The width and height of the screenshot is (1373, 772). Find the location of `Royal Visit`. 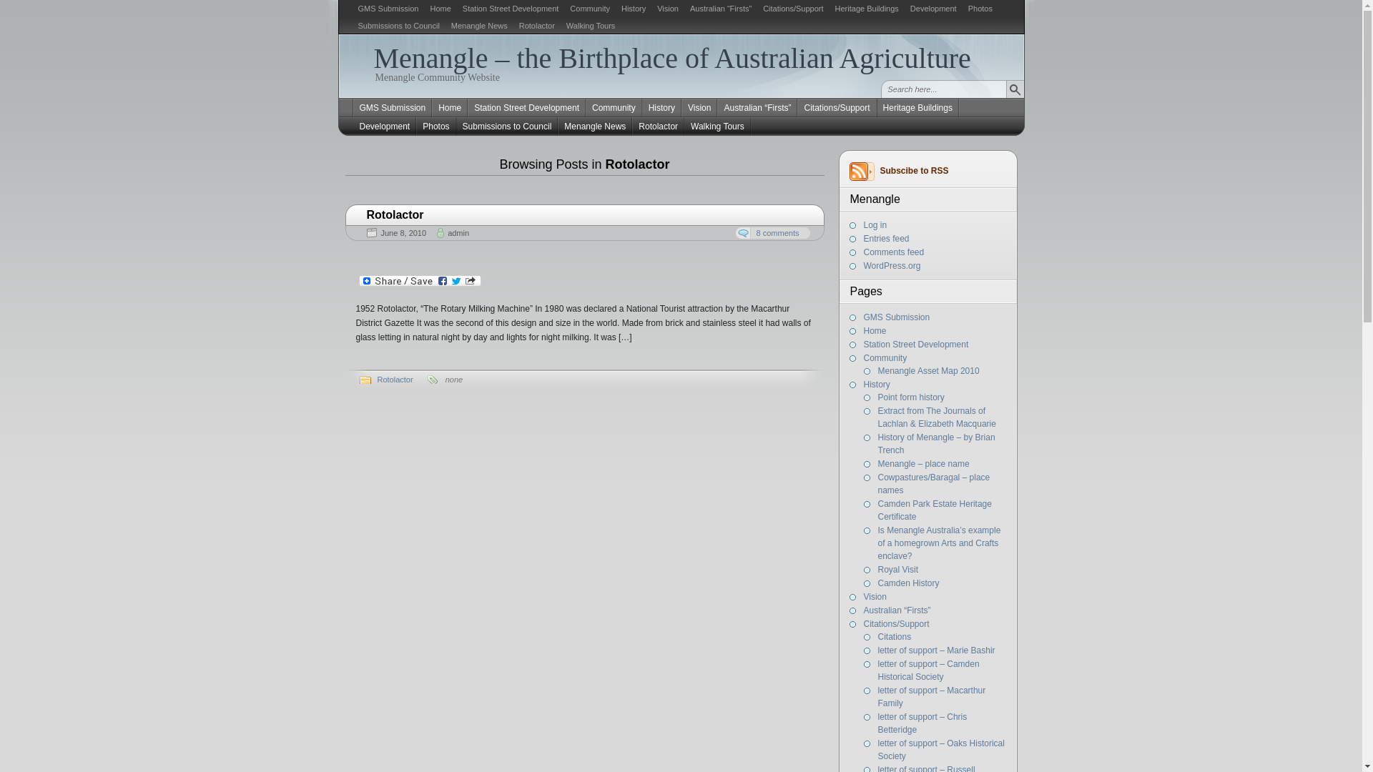

Royal Visit is located at coordinates (898, 570).